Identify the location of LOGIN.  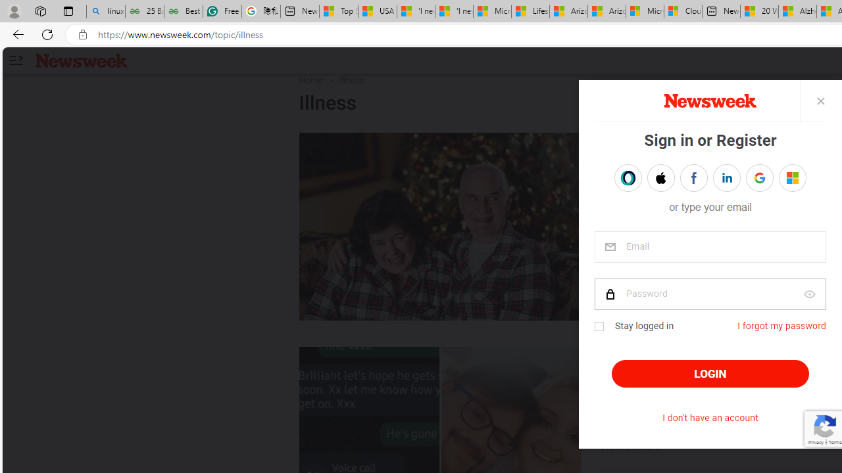
(710, 374).